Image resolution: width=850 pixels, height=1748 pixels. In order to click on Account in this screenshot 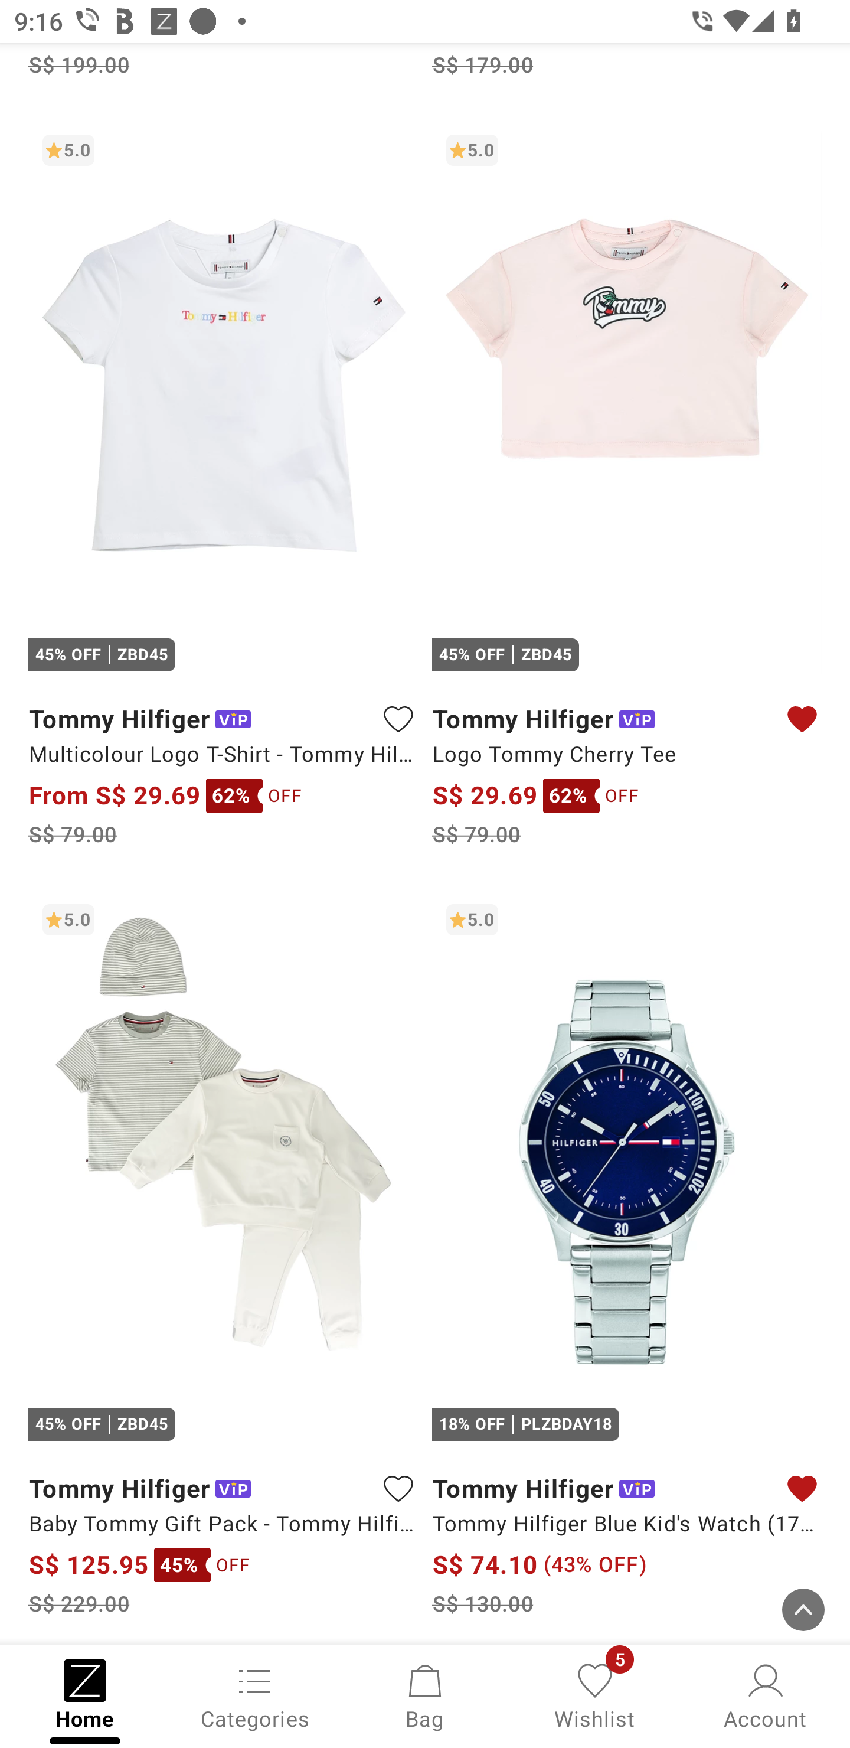, I will do `click(765, 1695)`.